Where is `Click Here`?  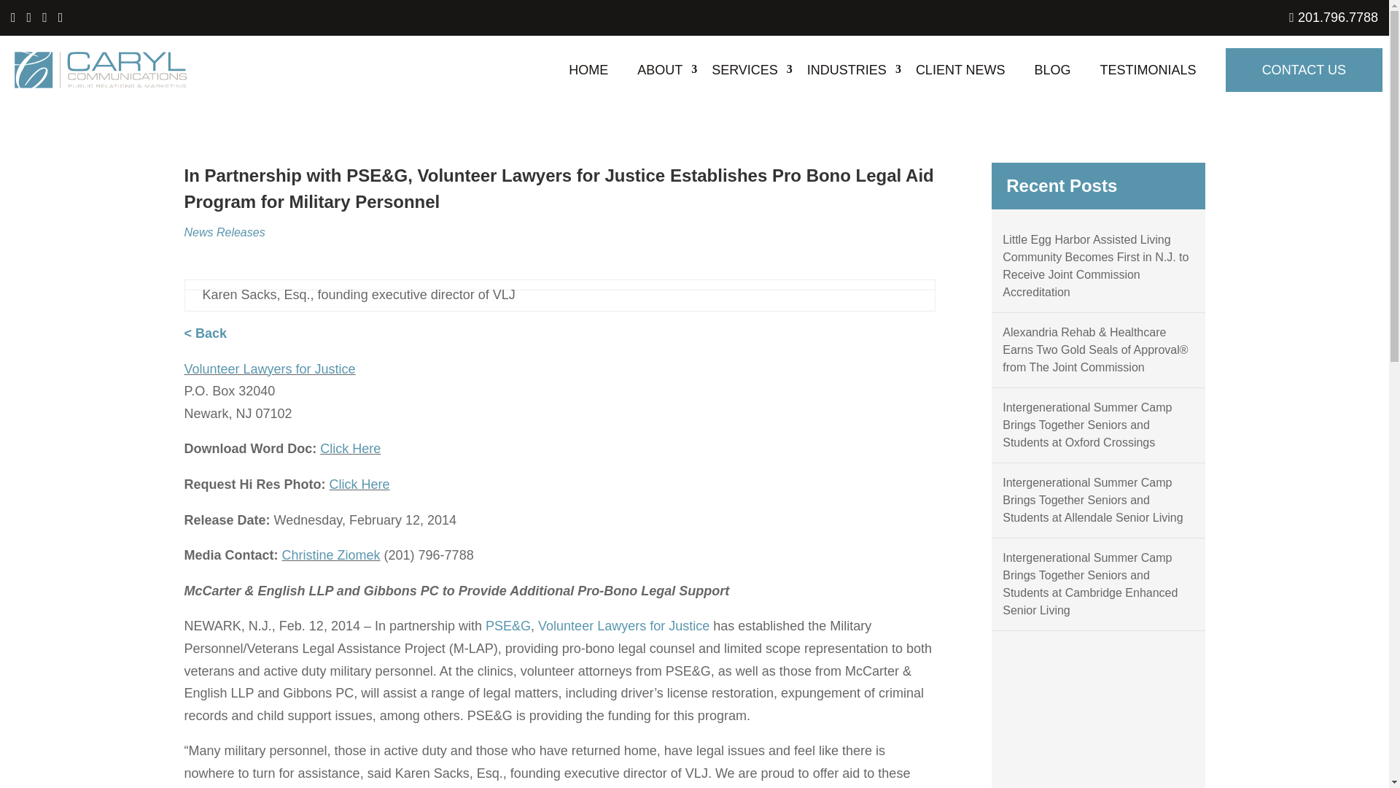 Click Here is located at coordinates (359, 484).